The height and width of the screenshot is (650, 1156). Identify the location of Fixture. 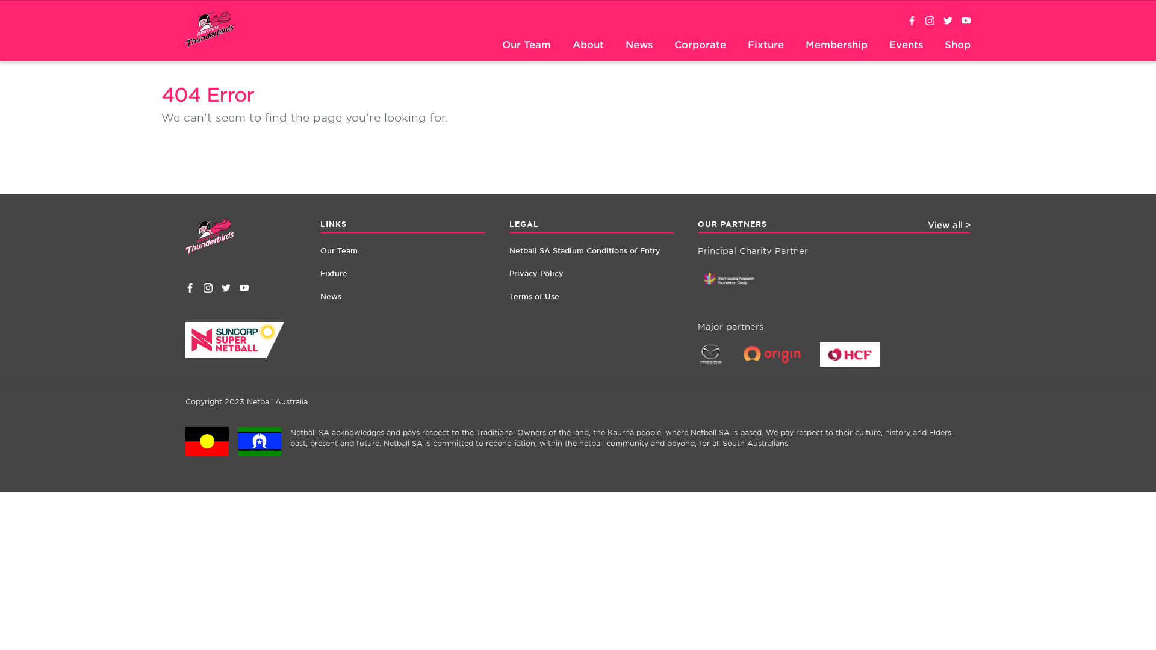
(403, 267).